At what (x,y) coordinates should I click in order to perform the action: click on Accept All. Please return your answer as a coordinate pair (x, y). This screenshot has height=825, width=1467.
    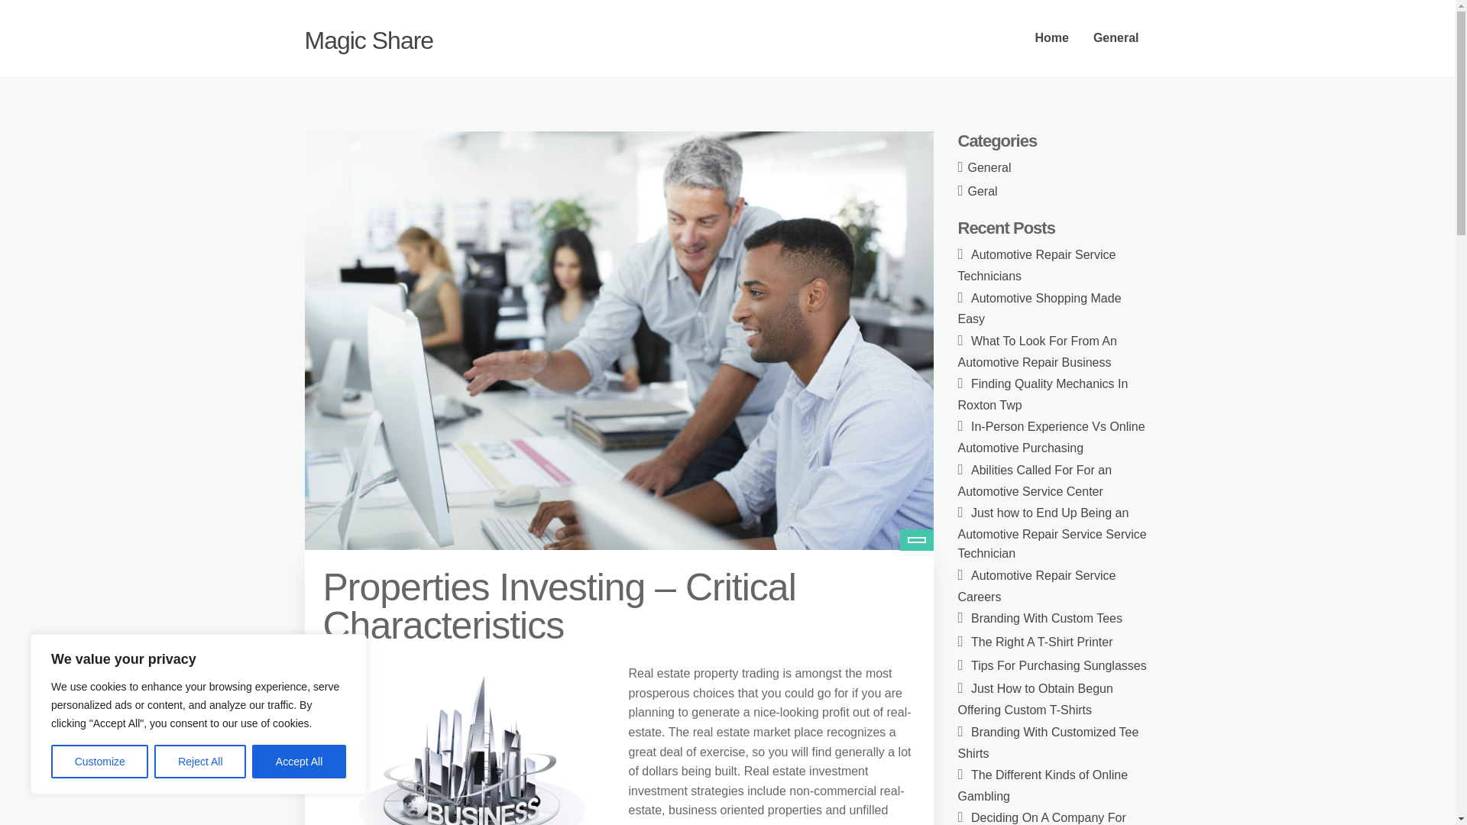
    Looking at the image, I should click on (300, 762).